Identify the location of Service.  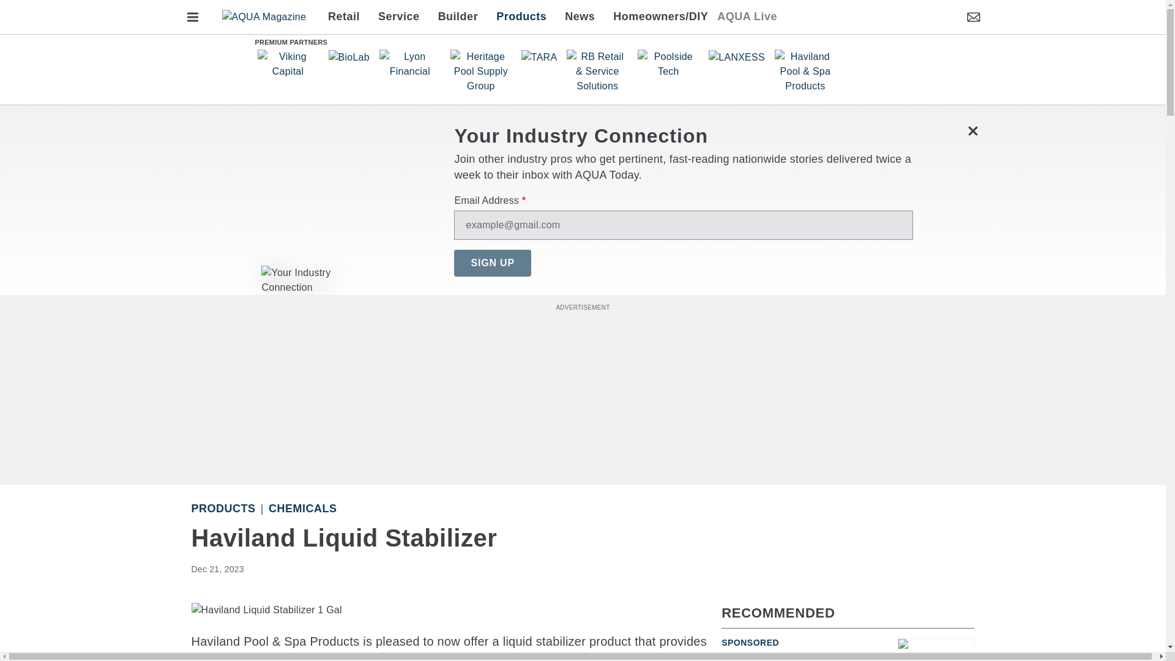
(398, 17).